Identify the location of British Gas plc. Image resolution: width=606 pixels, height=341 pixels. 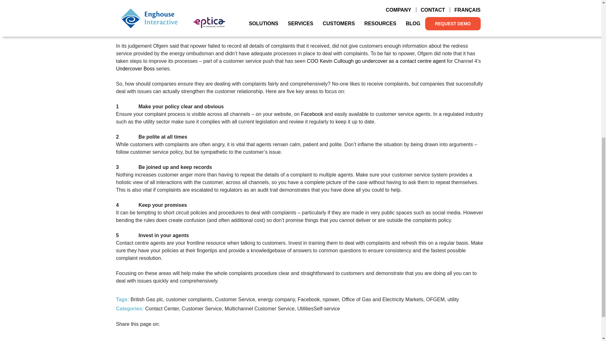
(463, 23).